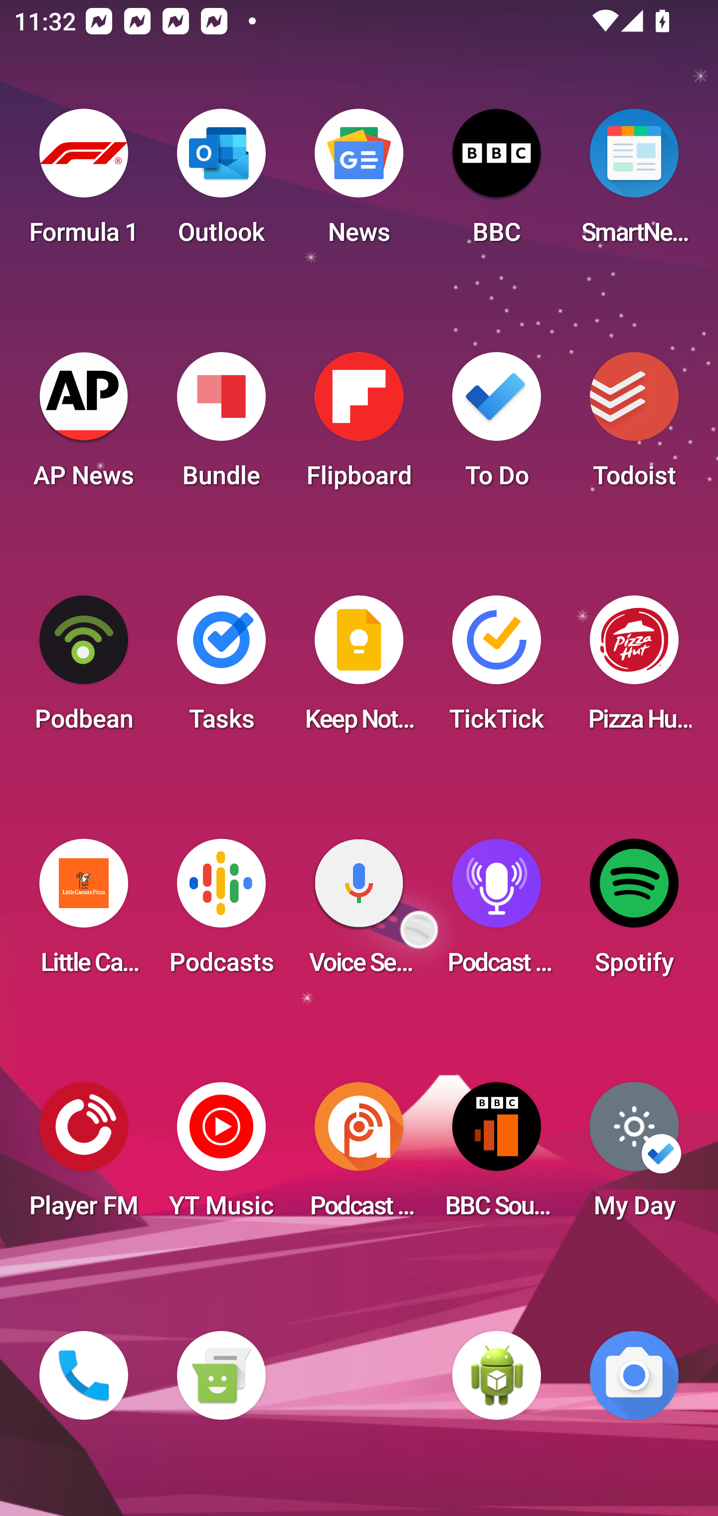  Describe the element at coordinates (634, 913) in the screenshot. I see `Spotify` at that location.